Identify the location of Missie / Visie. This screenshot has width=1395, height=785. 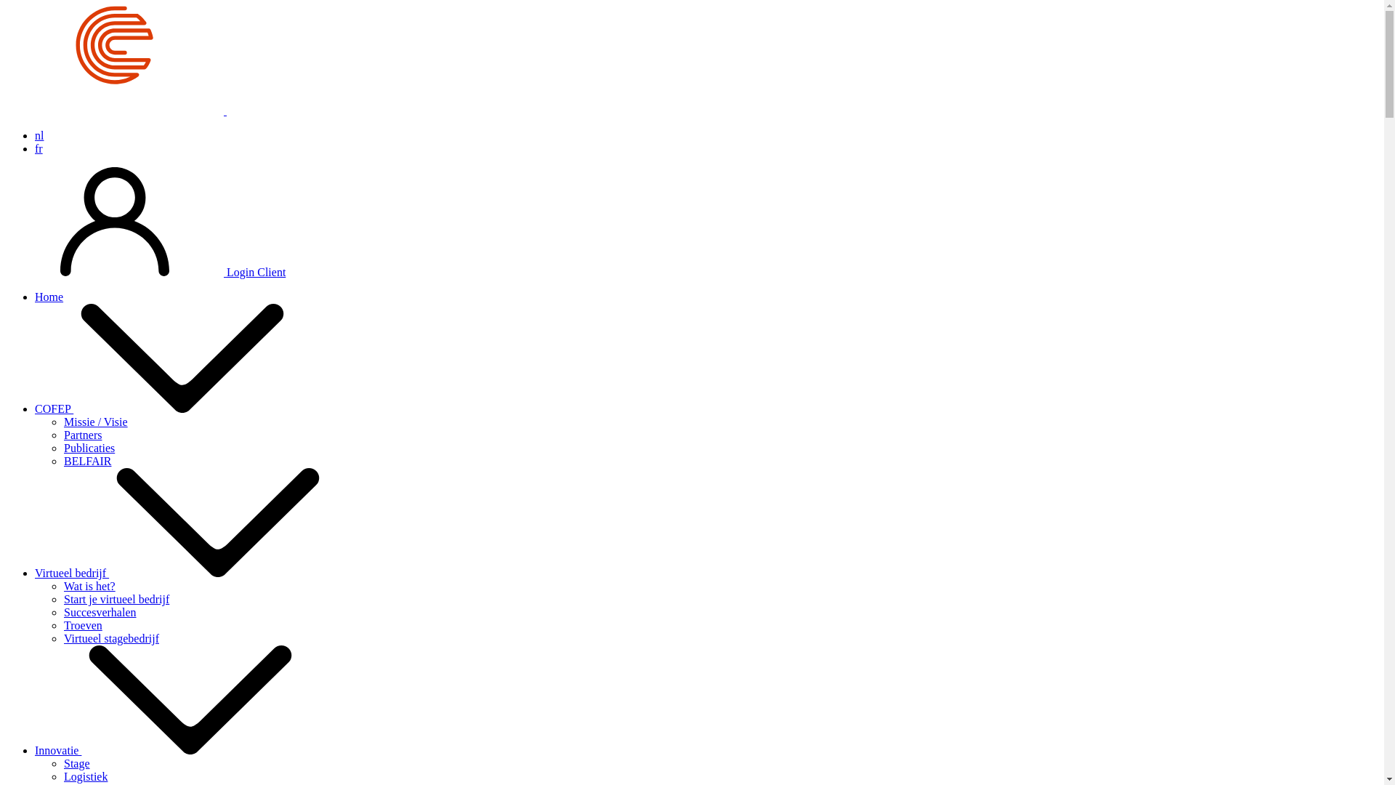
(96, 422).